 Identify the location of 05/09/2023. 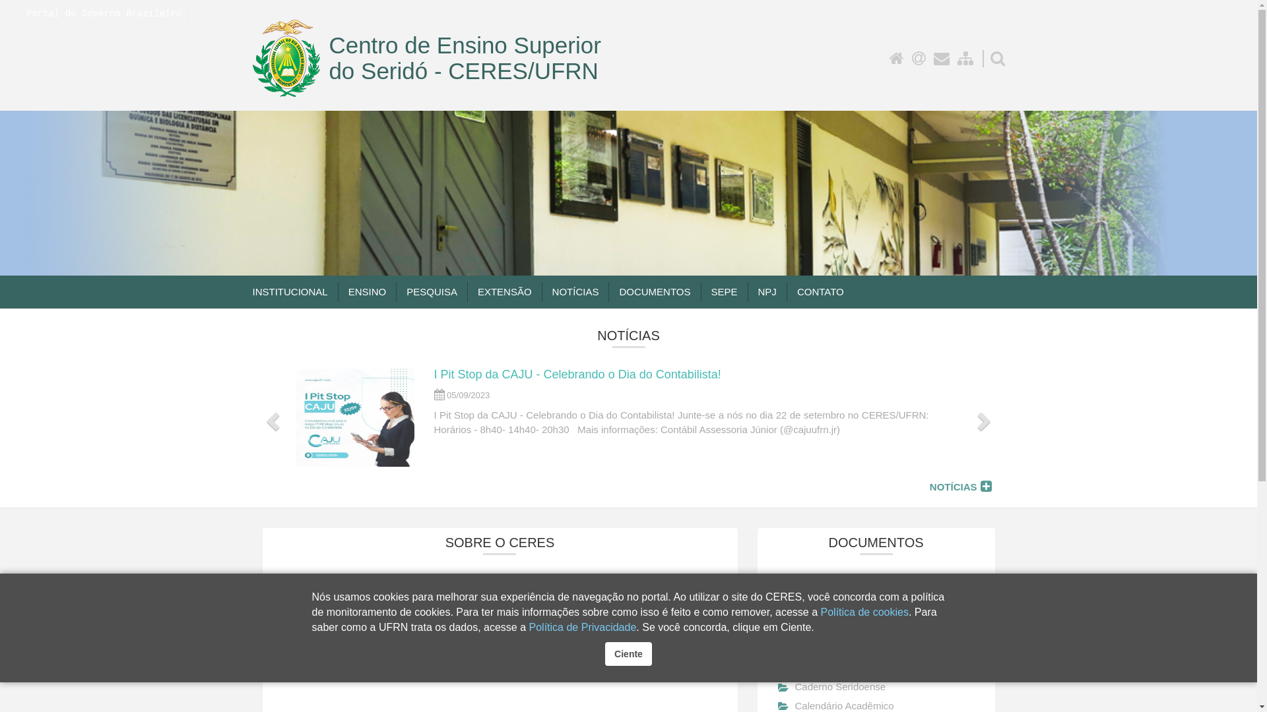
(462, 396).